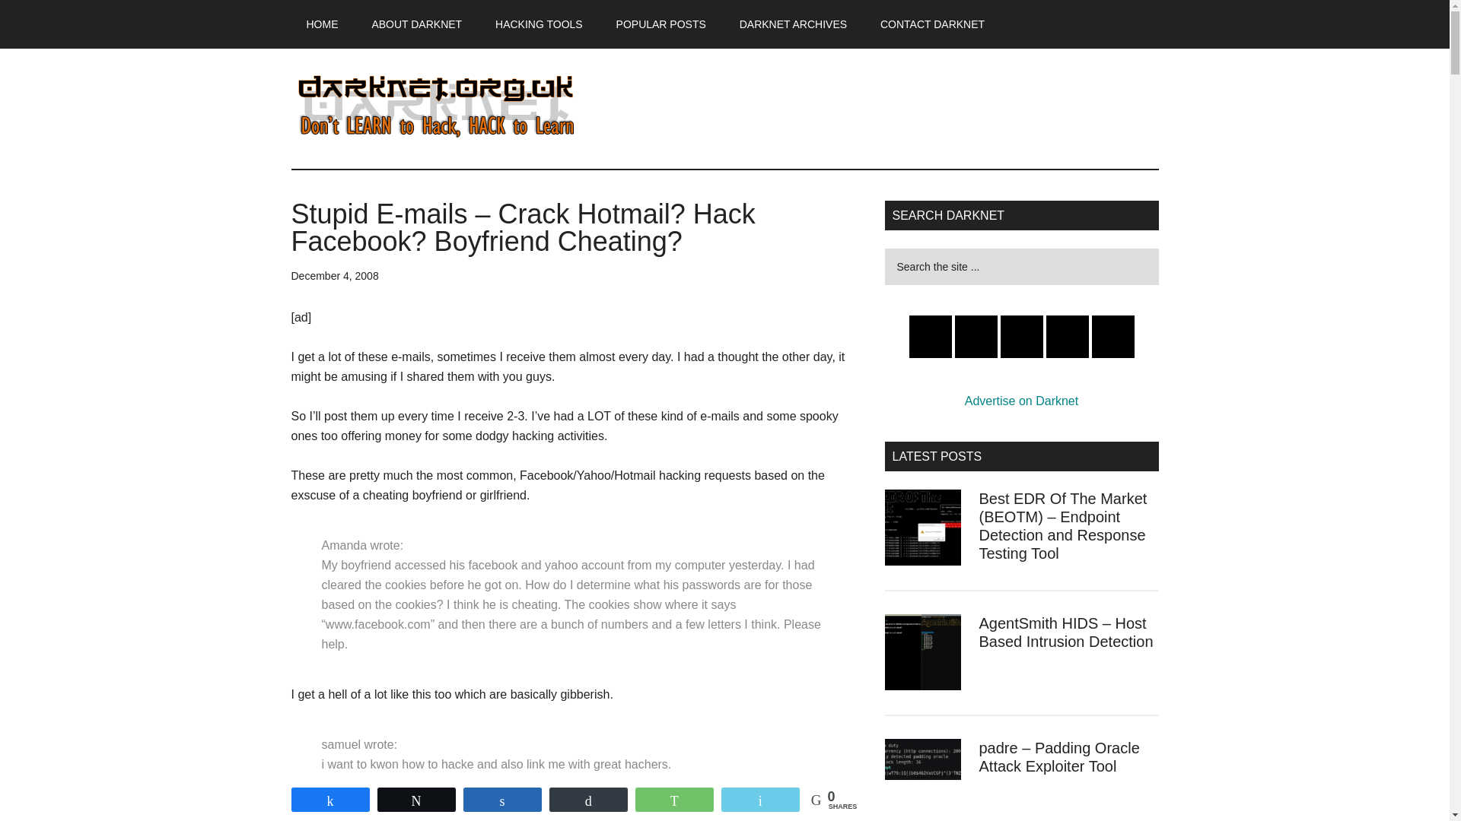  What do you see at coordinates (322, 24) in the screenshot?
I see `HOME` at bounding box center [322, 24].